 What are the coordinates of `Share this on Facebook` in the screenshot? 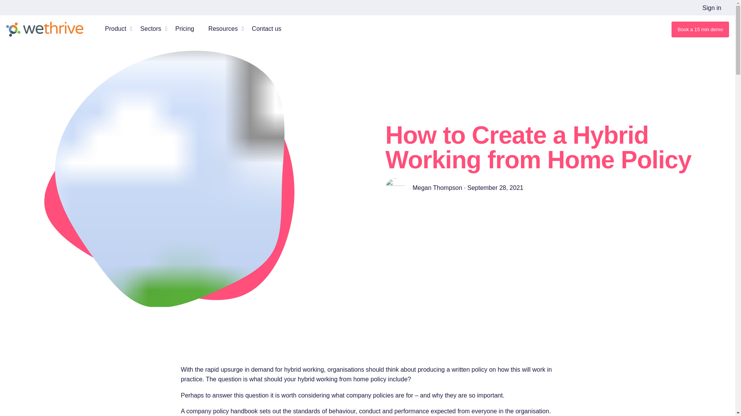 It's located at (388, 231).